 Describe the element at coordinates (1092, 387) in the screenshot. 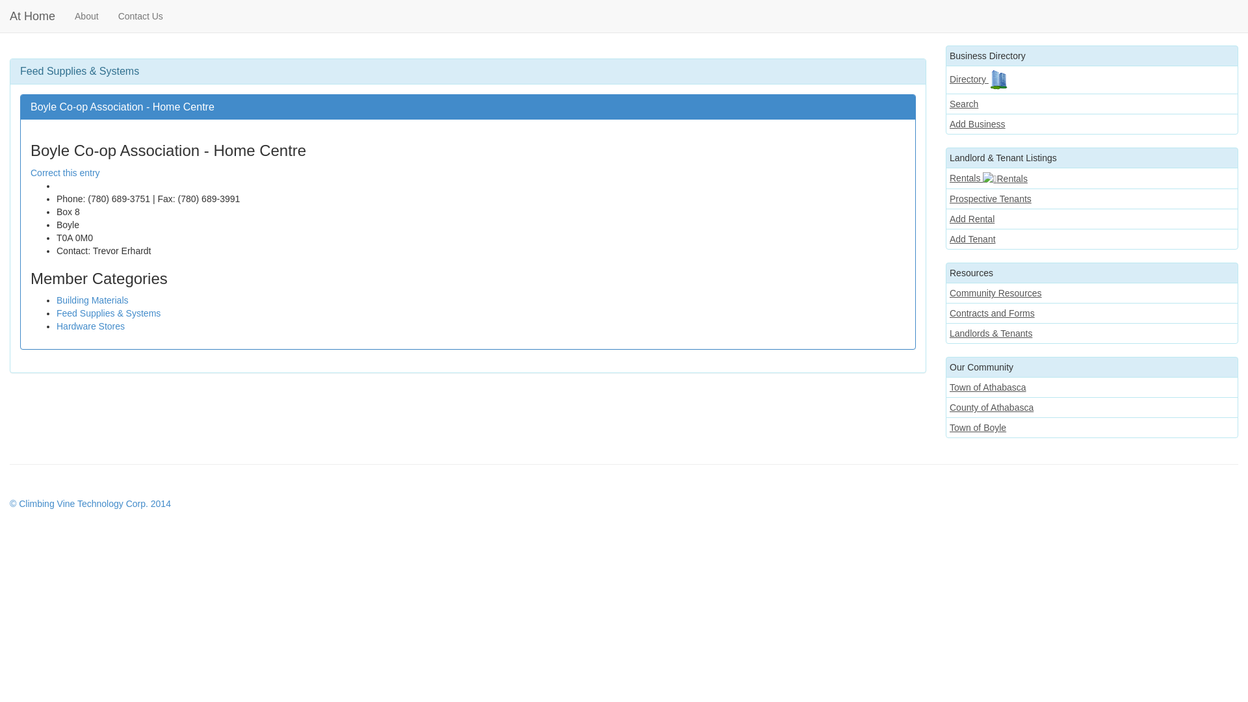

I see `Town of Athabasca` at that location.